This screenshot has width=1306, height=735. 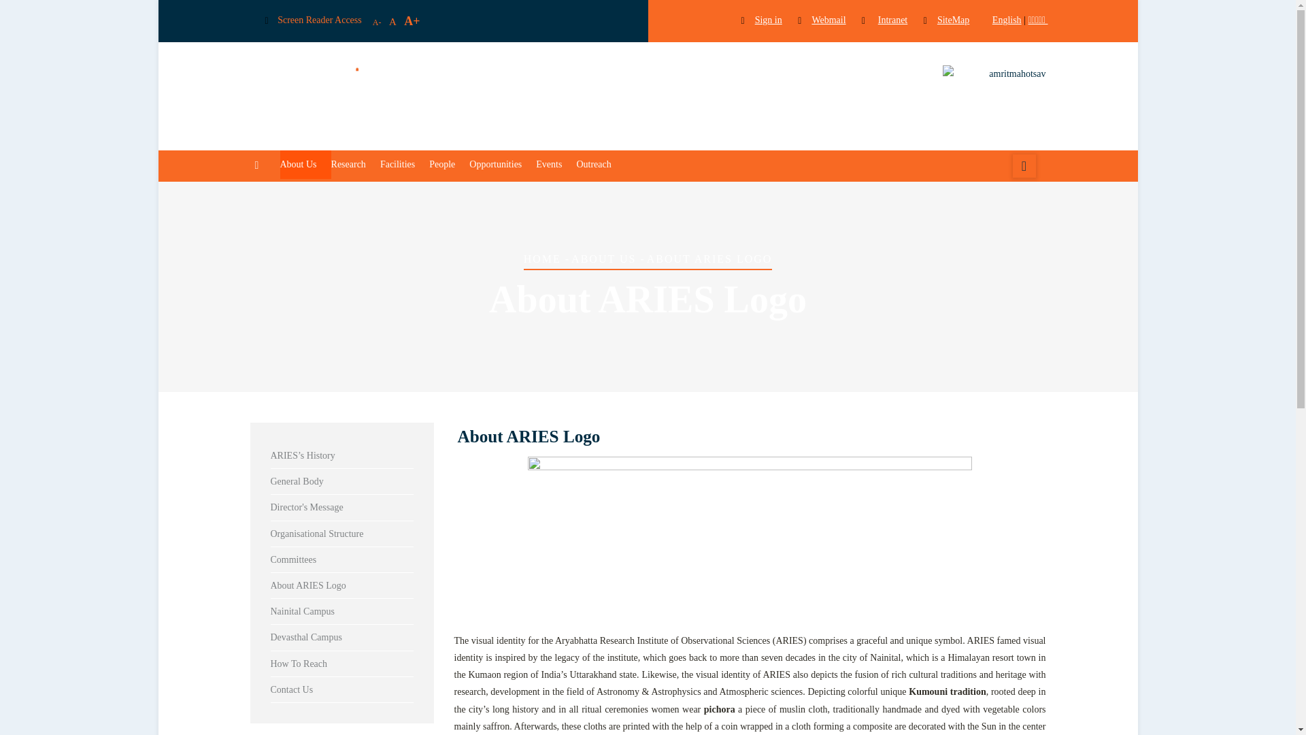 What do you see at coordinates (546, 93) in the screenshot?
I see `Home` at bounding box center [546, 93].